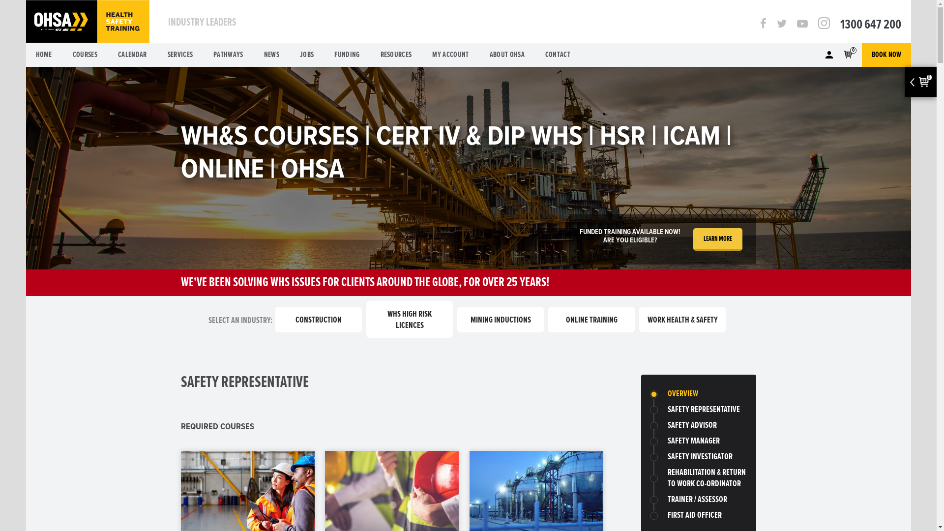 Image resolution: width=944 pixels, height=531 pixels. I want to click on ONLINE TRAINING, so click(591, 320).